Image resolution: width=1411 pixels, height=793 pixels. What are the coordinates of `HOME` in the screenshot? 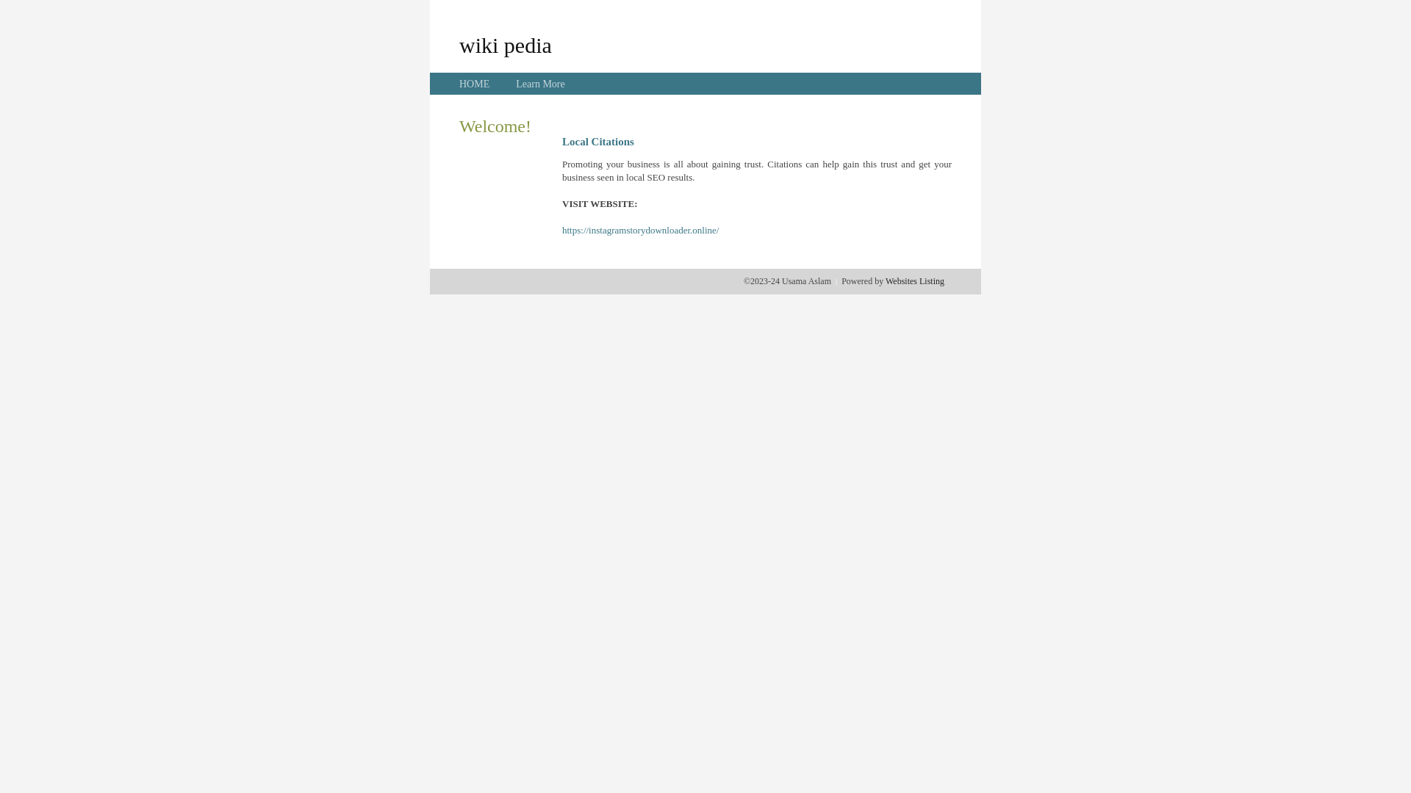 It's located at (475, 84).